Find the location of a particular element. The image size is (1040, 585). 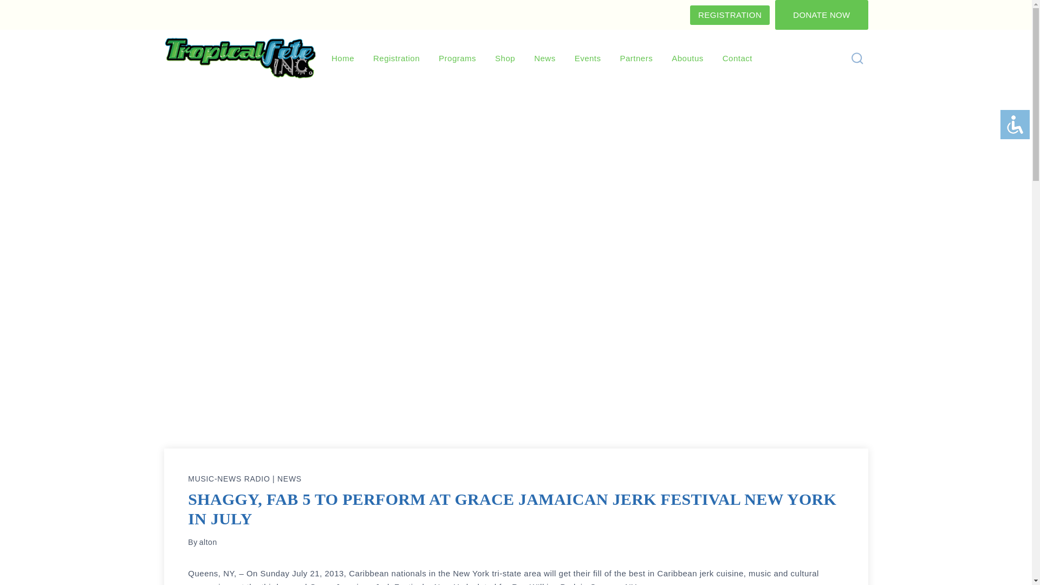

REGISTRATION is located at coordinates (730, 15).